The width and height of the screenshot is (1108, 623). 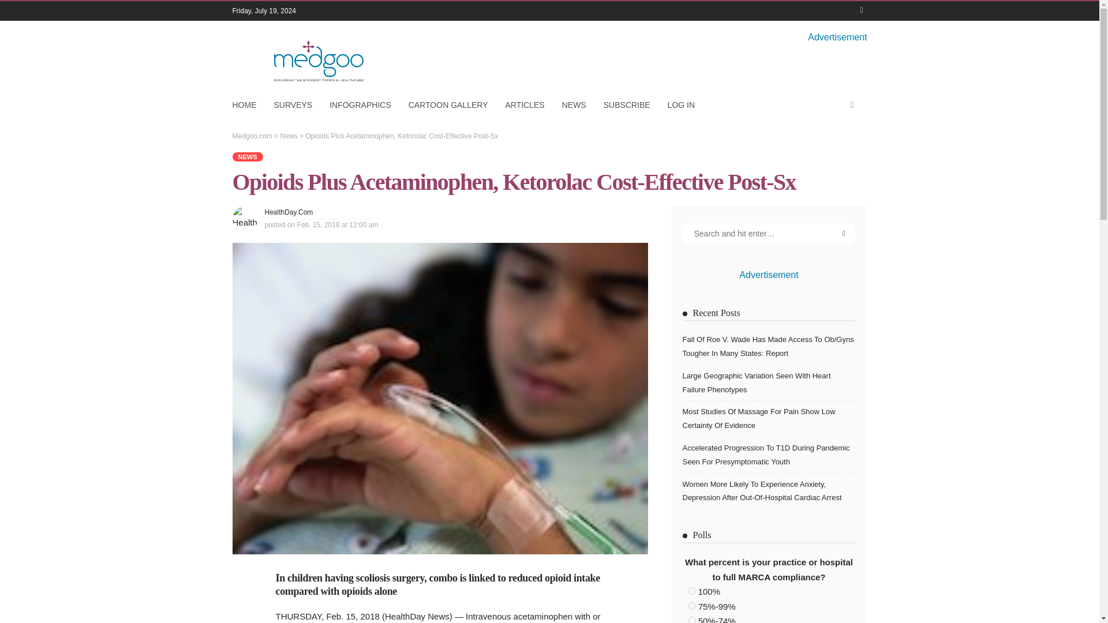 I want to click on NEWS, so click(x=247, y=156).